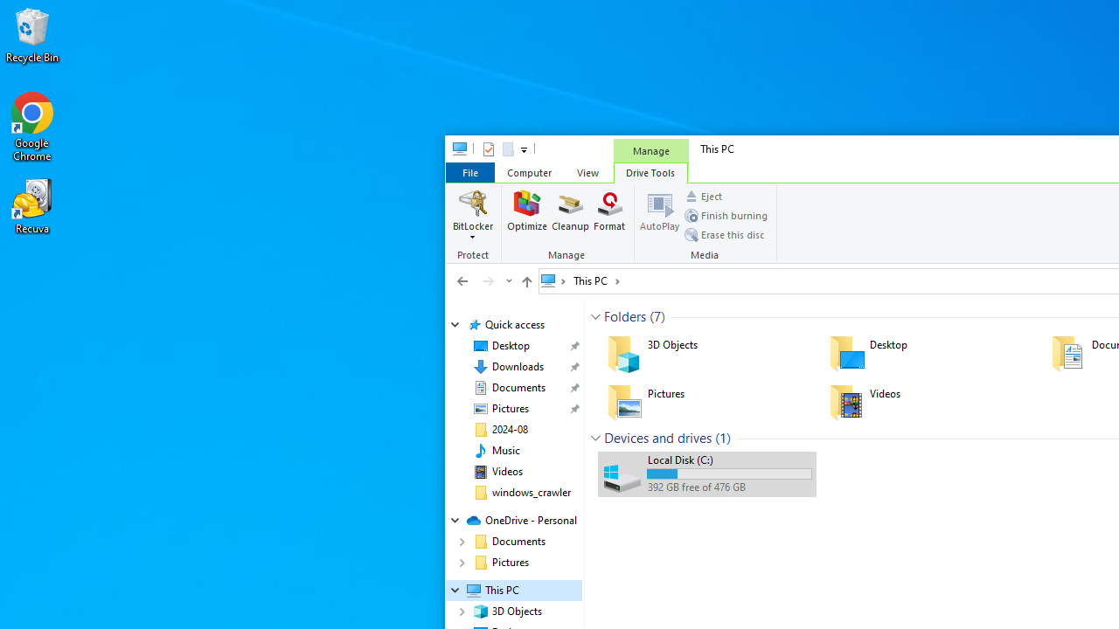  What do you see at coordinates (505, 450) in the screenshot?
I see `Music` at bounding box center [505, 450].